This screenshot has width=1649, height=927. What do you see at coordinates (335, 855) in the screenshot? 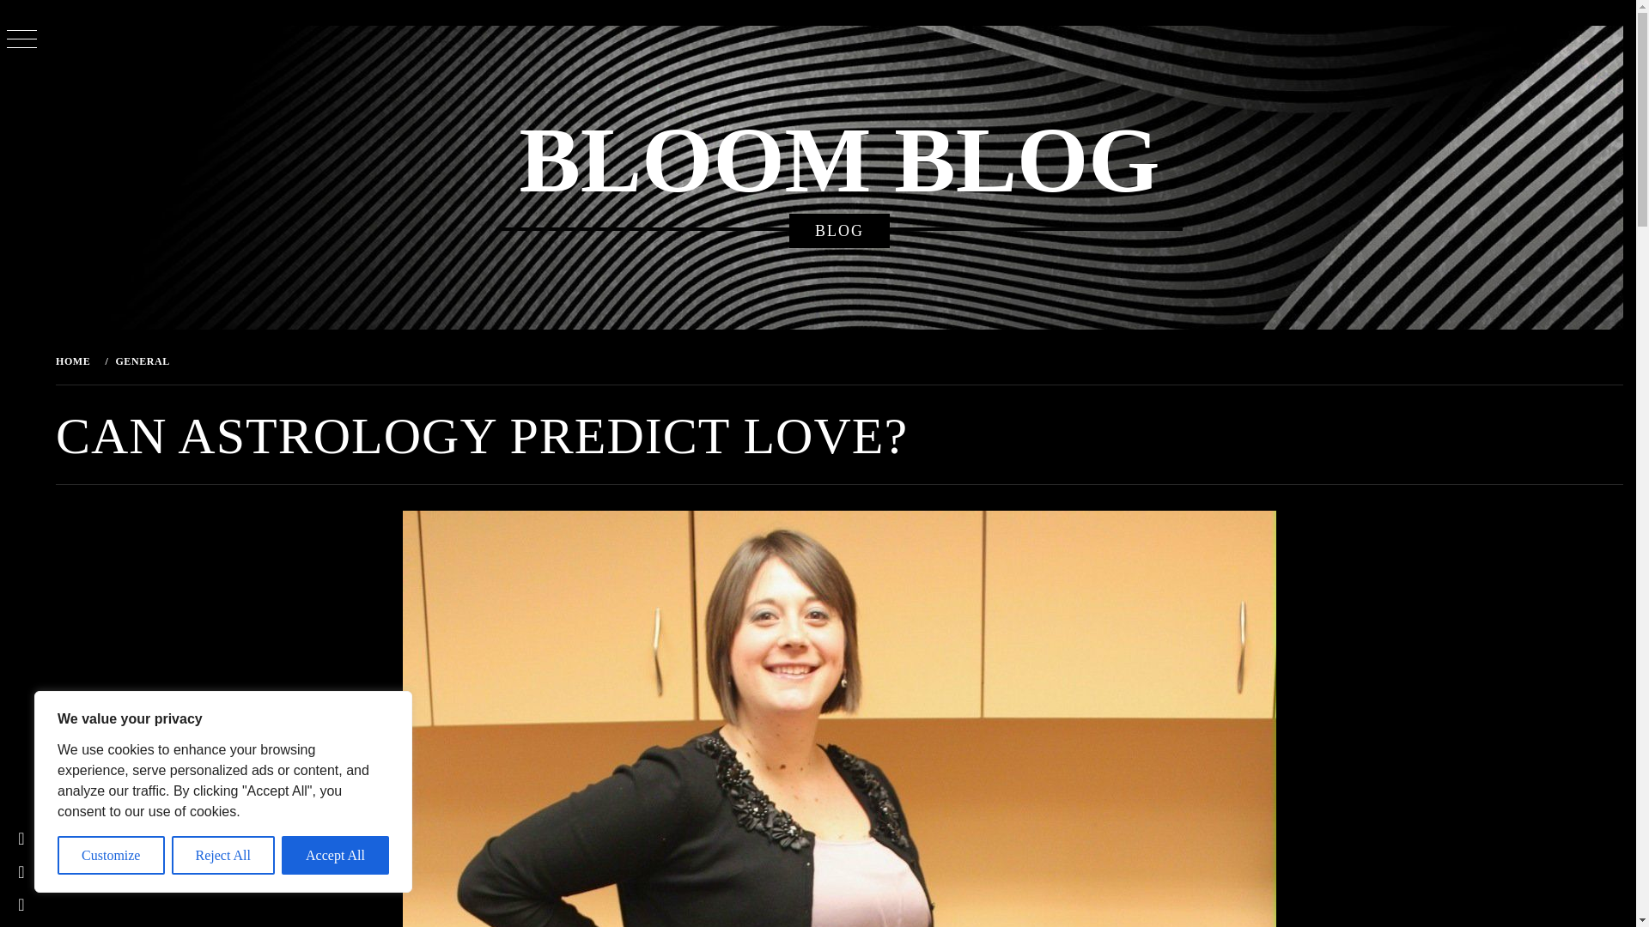
I see `Accept All` at bounding box center [335, 855].